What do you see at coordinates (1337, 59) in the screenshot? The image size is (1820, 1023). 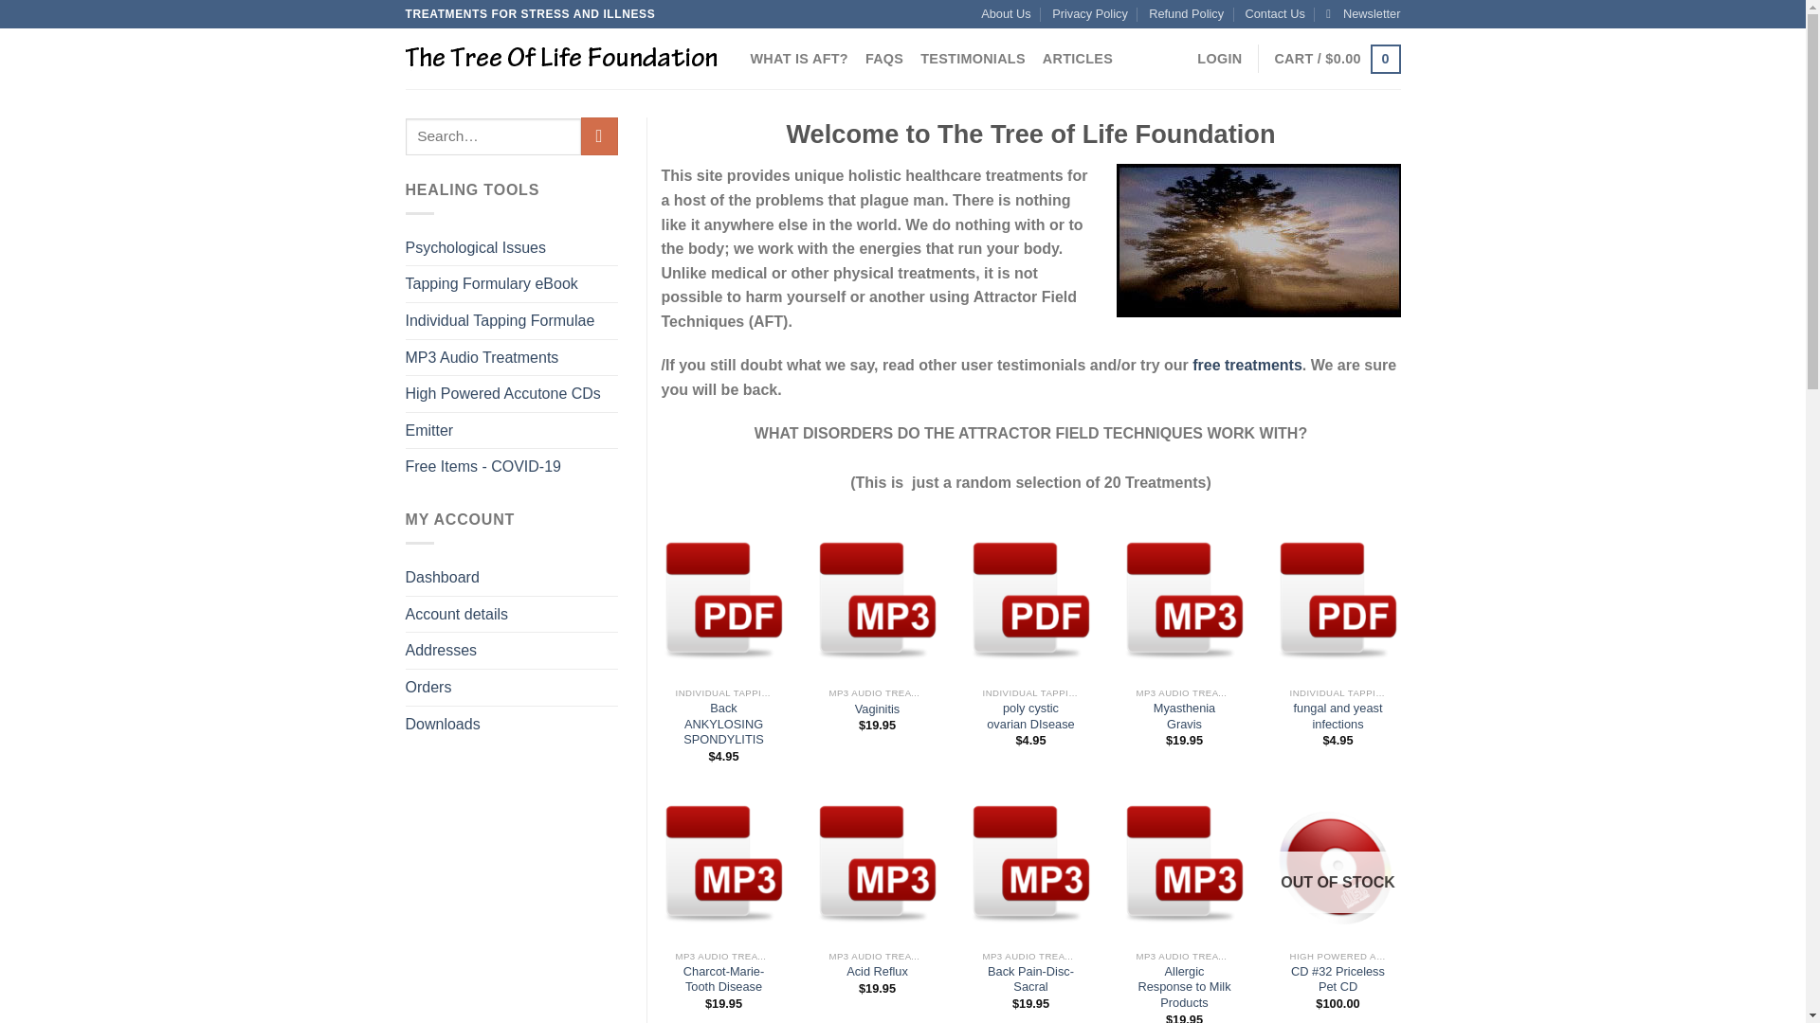 I see `Cart` at bounding box center [1337, 59].